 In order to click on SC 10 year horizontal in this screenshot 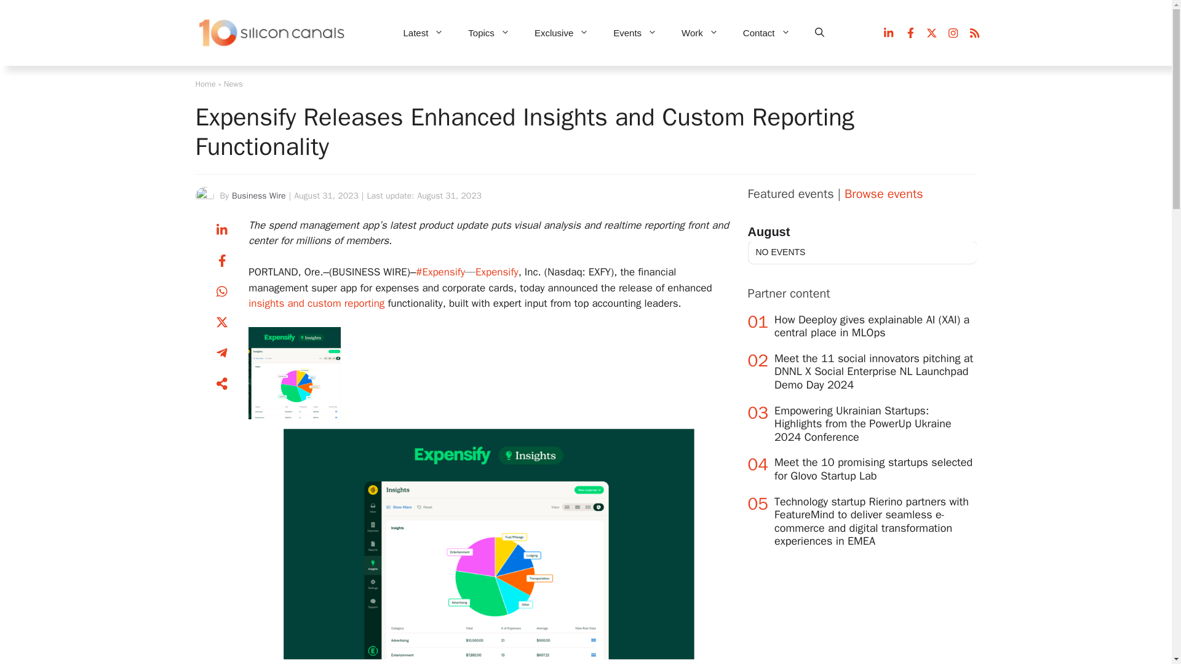, I will do `click(272, 33)`.